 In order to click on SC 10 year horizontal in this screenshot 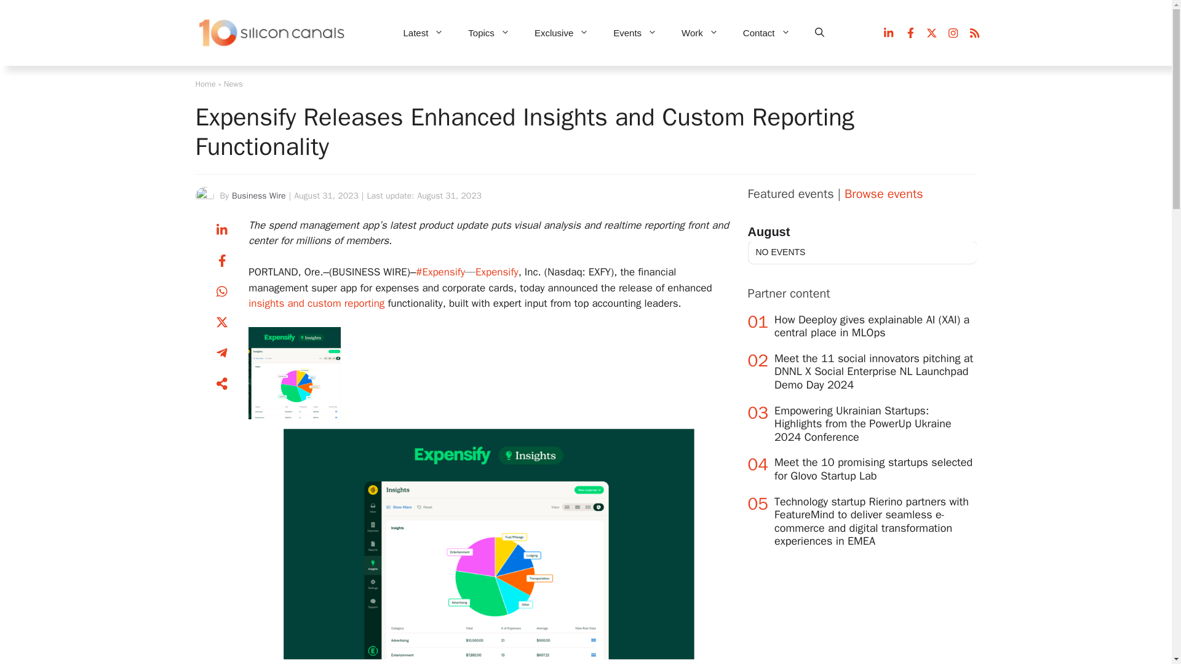, I will do `click(272, 33)`.